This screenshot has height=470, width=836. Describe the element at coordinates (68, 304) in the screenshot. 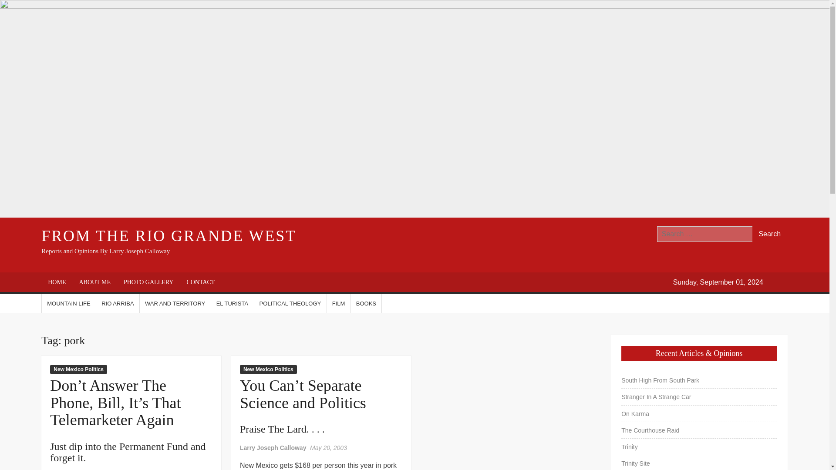

I see `MOUNTAIN LIFE` at that location.